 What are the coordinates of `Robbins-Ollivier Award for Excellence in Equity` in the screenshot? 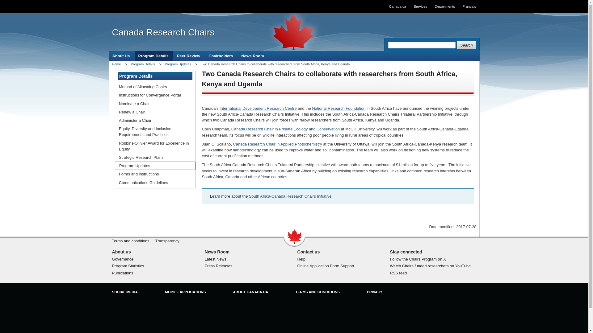 It's located at (155, 146).